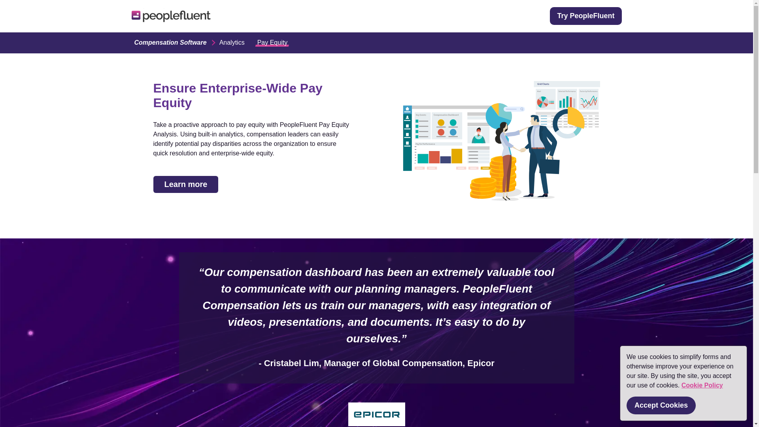 This screenshot has width=759, height=427. I want to click on Try PeopleFluent, so click(585, 16).